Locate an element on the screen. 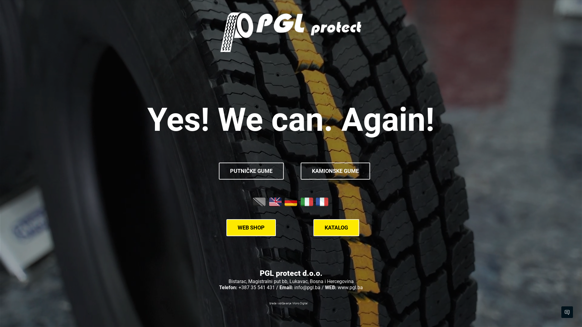 The width and height of the screenshot is (582, 327). KATALOG is located at coordinates (336, 228).